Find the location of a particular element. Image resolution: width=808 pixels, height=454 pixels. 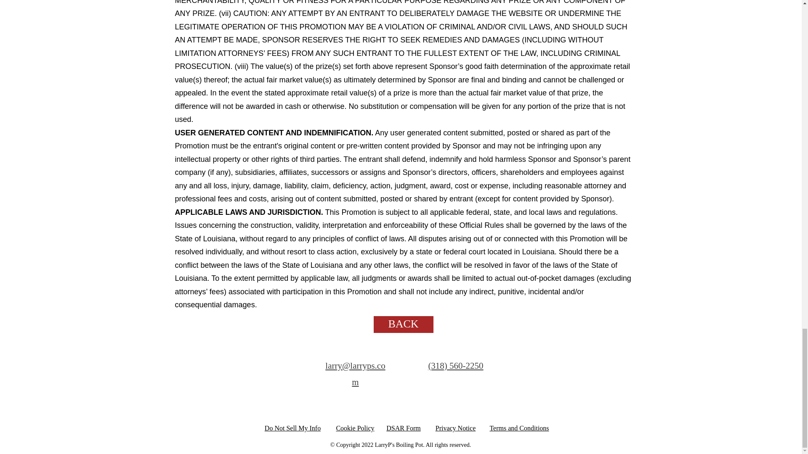

Do Not Sell My Info is located at coordinates (293, 428).